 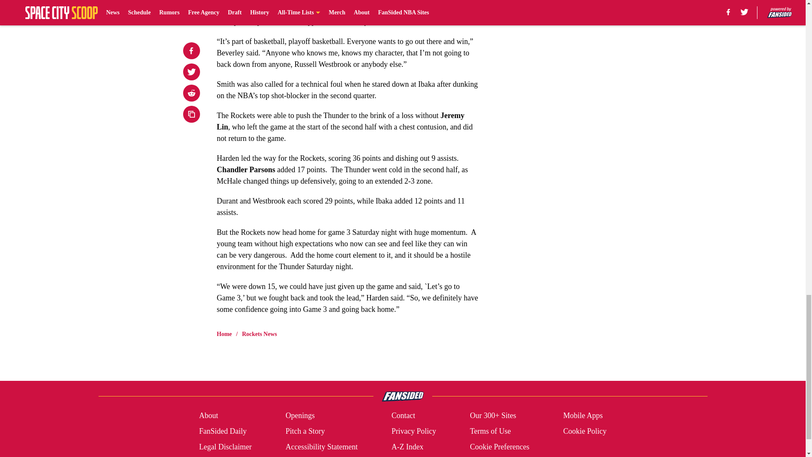 I want to click on Terms of Use, so click(x=490, y=431).